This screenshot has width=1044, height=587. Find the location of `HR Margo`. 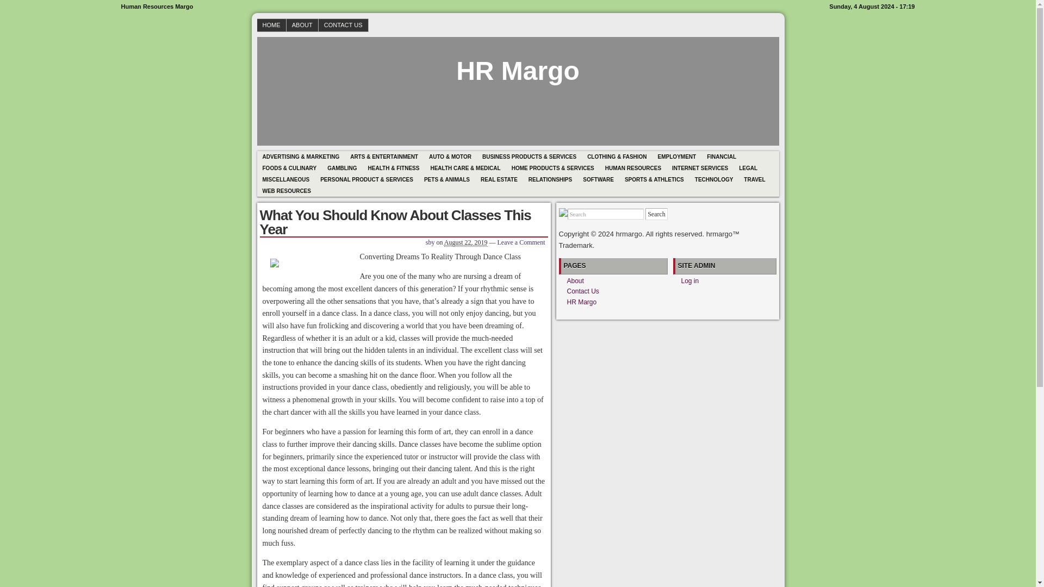

HR Margo is located at coordinates (581, 302).